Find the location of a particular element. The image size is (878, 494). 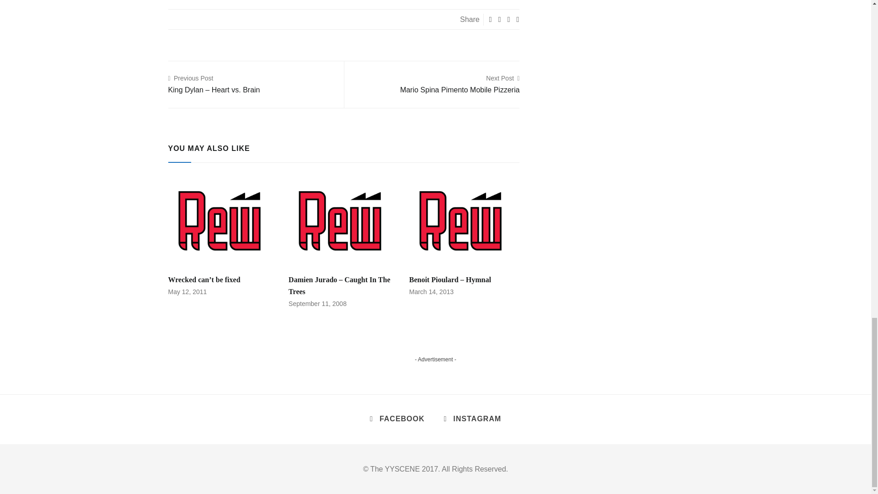

May 12, 2011 is located at coordinates (187, 291).